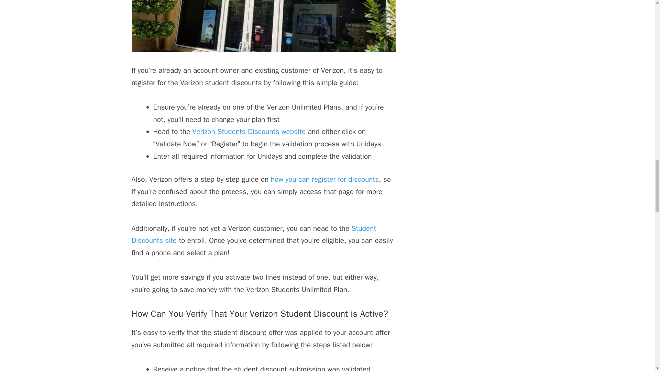 The height and width of the screenshot is (371, 660). I want to click on Student Discounts site, so click(254, 234).